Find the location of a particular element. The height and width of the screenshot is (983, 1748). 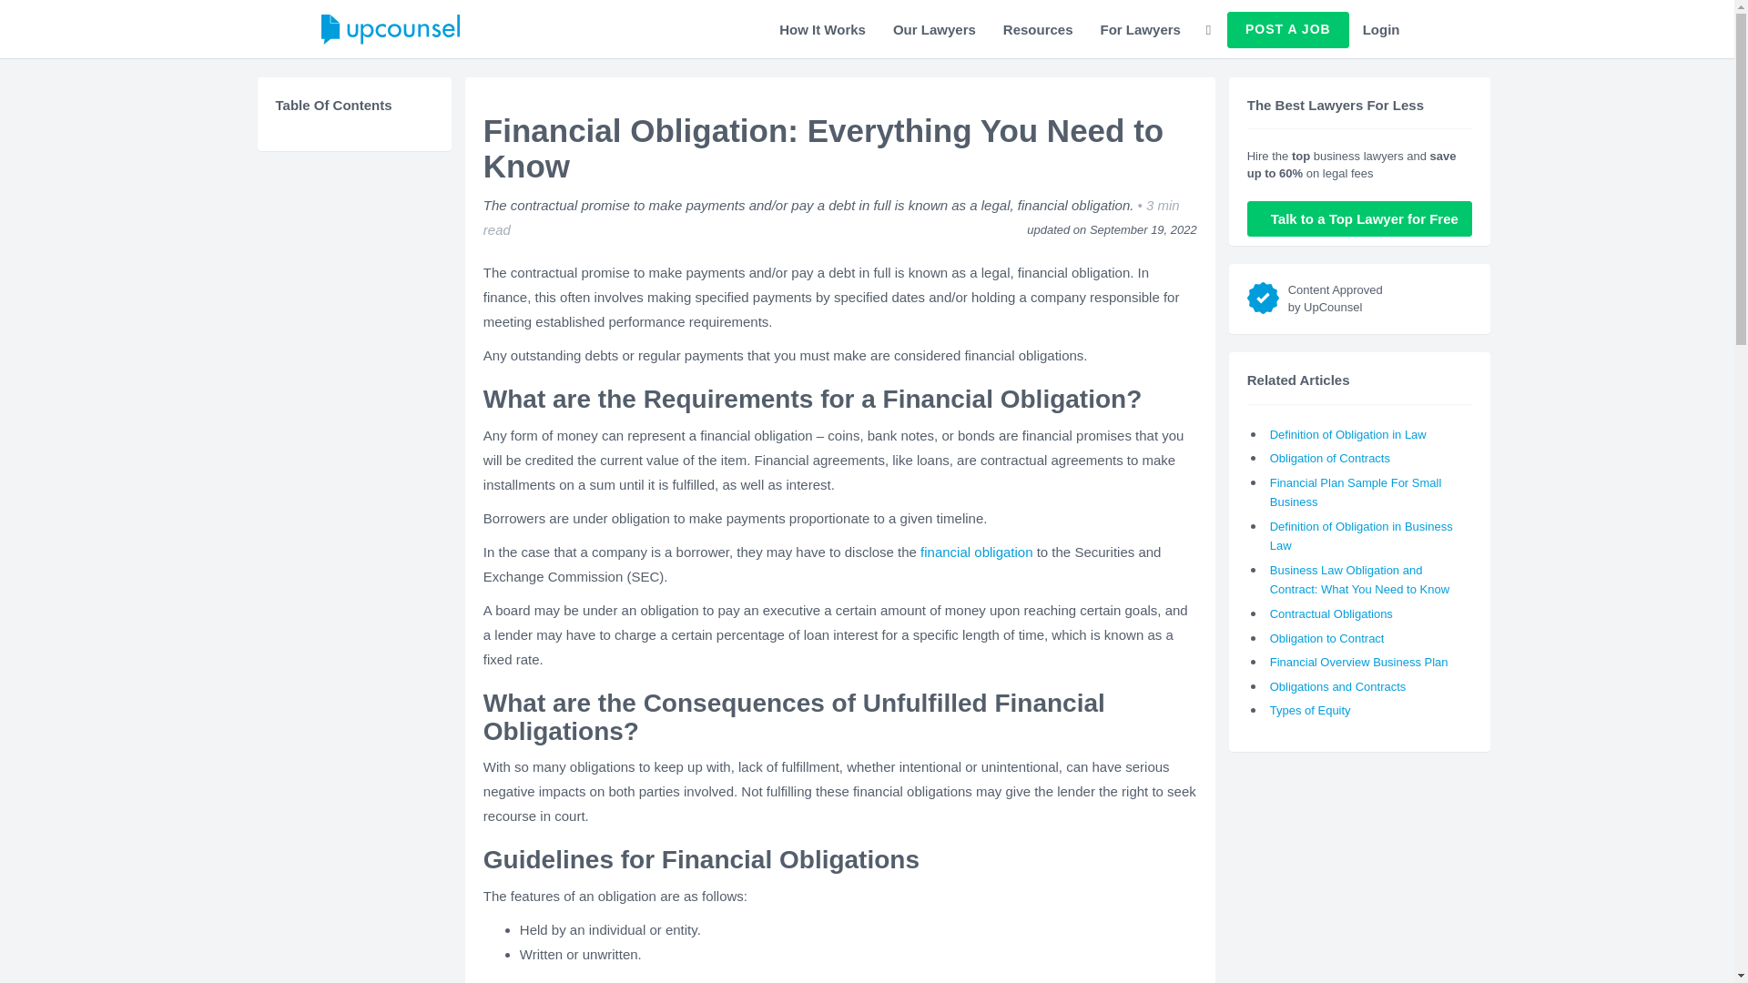

Obligation of Contracts is located at coordinates (1329, 457).